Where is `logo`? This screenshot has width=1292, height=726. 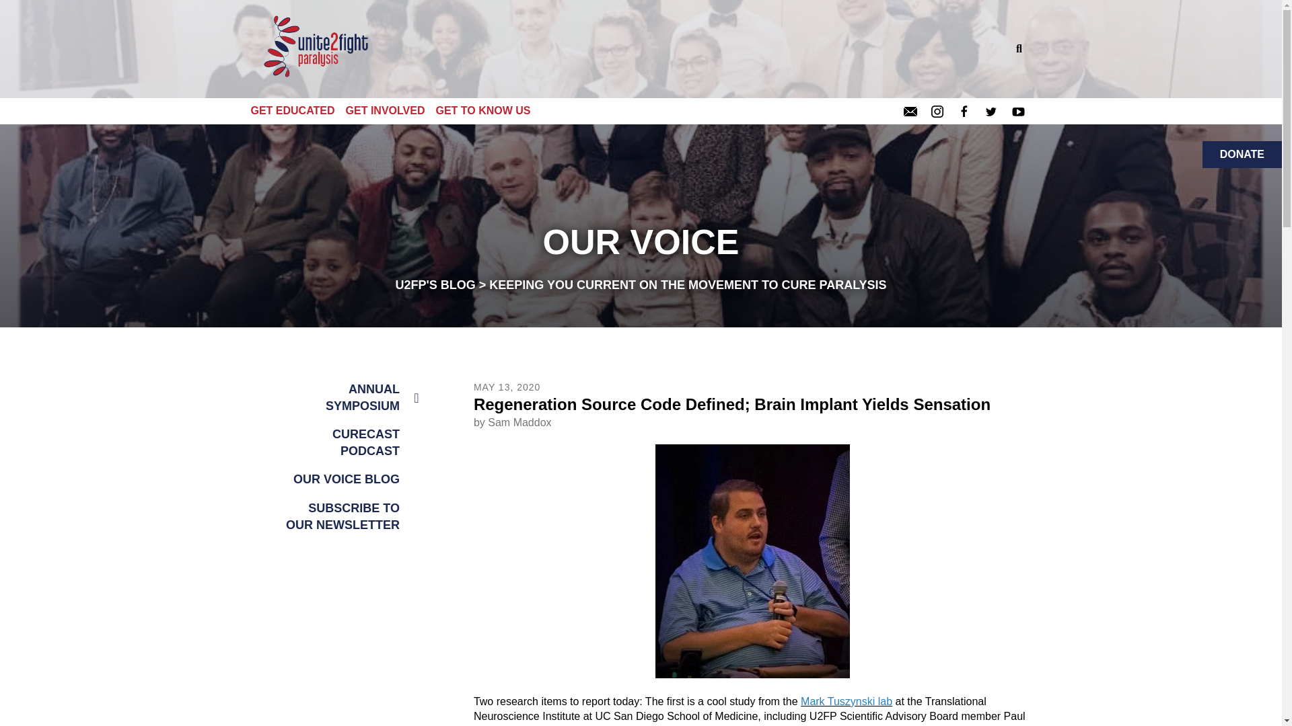 logo is located at coordinates (318, 48).